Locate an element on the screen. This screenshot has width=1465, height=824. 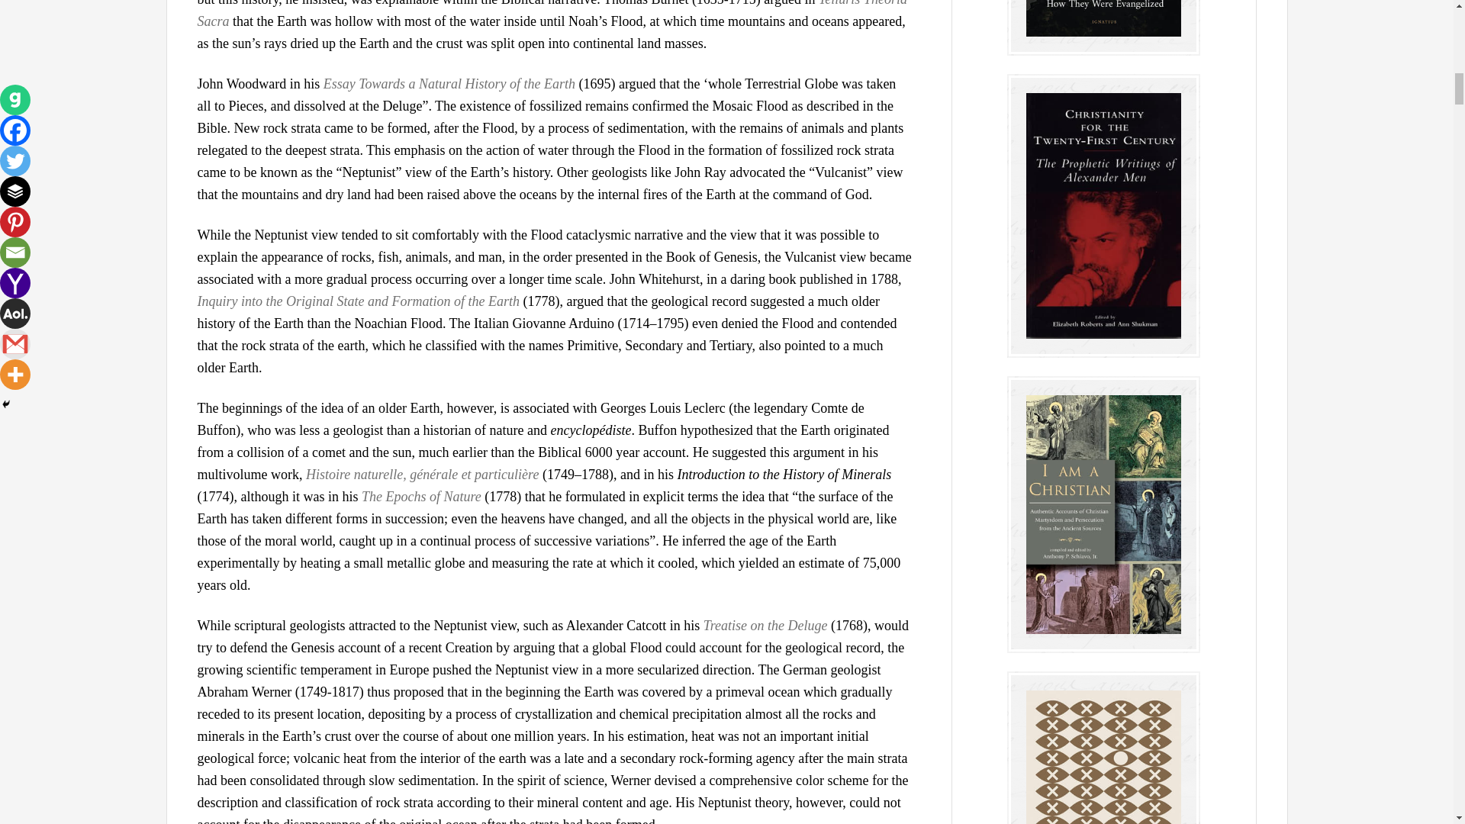
Essay Towards a Natural History of the Earth is located at coordinates (449, 84).